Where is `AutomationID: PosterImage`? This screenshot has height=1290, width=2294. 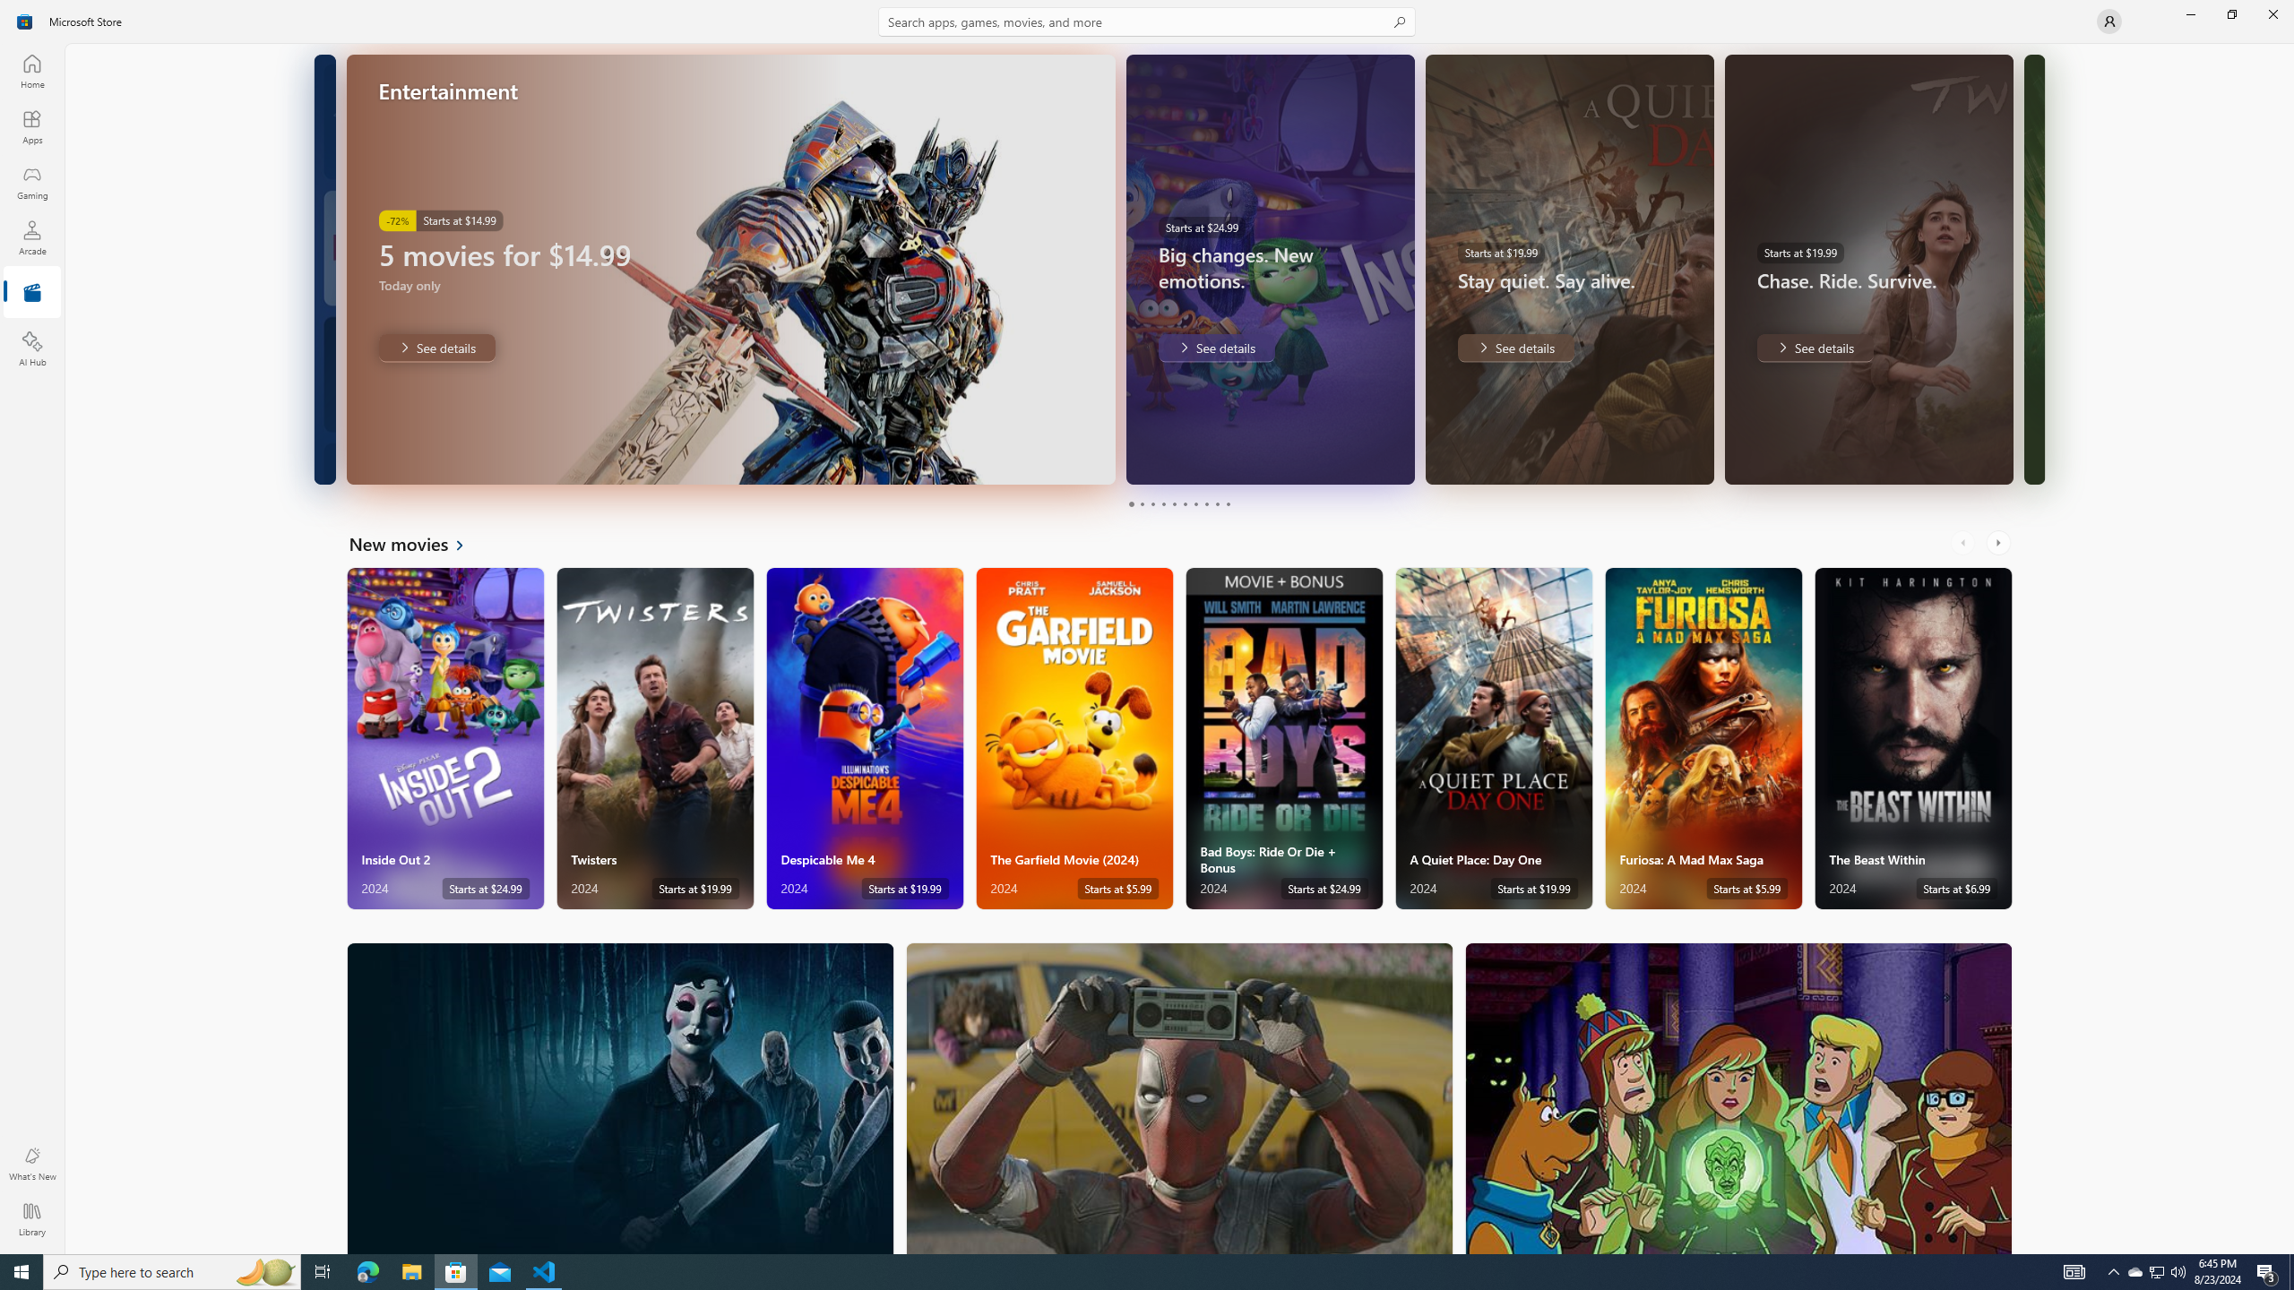
AutomationID: PosterImage is located at coordinates (1738, 1098).